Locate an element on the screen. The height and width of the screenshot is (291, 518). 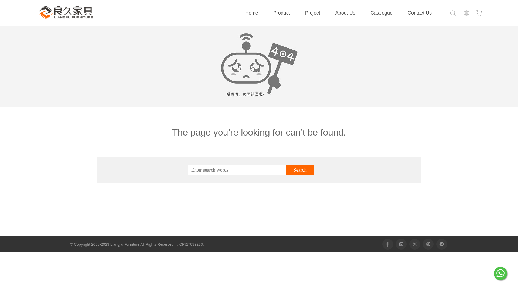
Search is located at coordinates (300, 170).